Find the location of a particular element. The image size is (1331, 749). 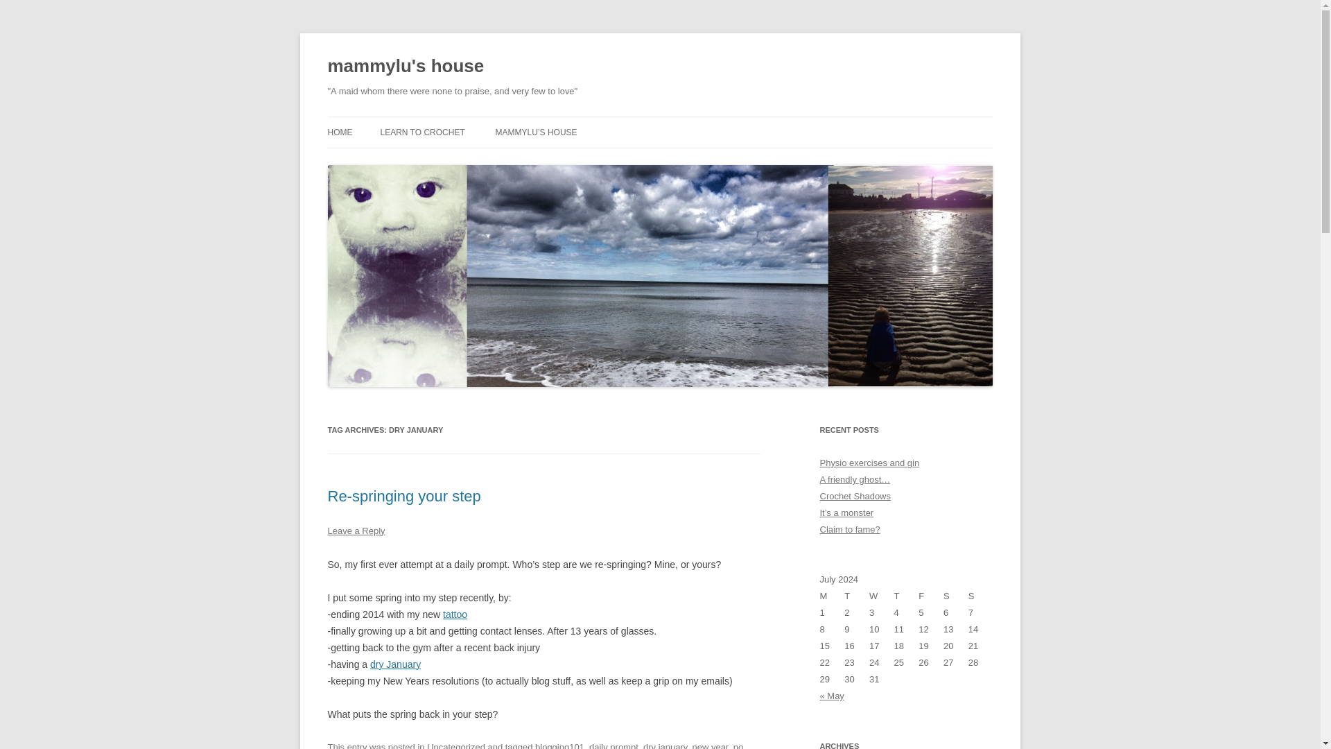

Leave a Reply is located at coordinates (356, 531).